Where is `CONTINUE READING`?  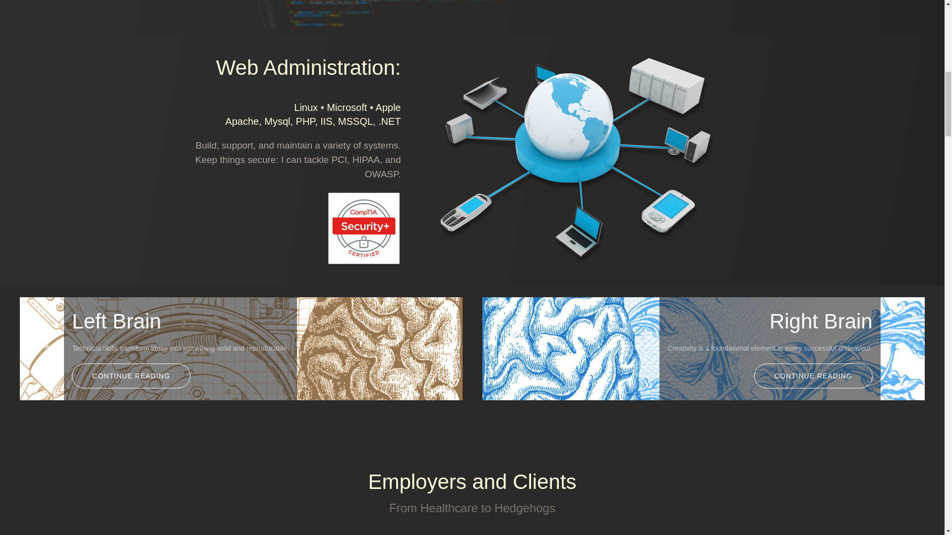
CONTINUE READING is located at coordinates (813, 376).